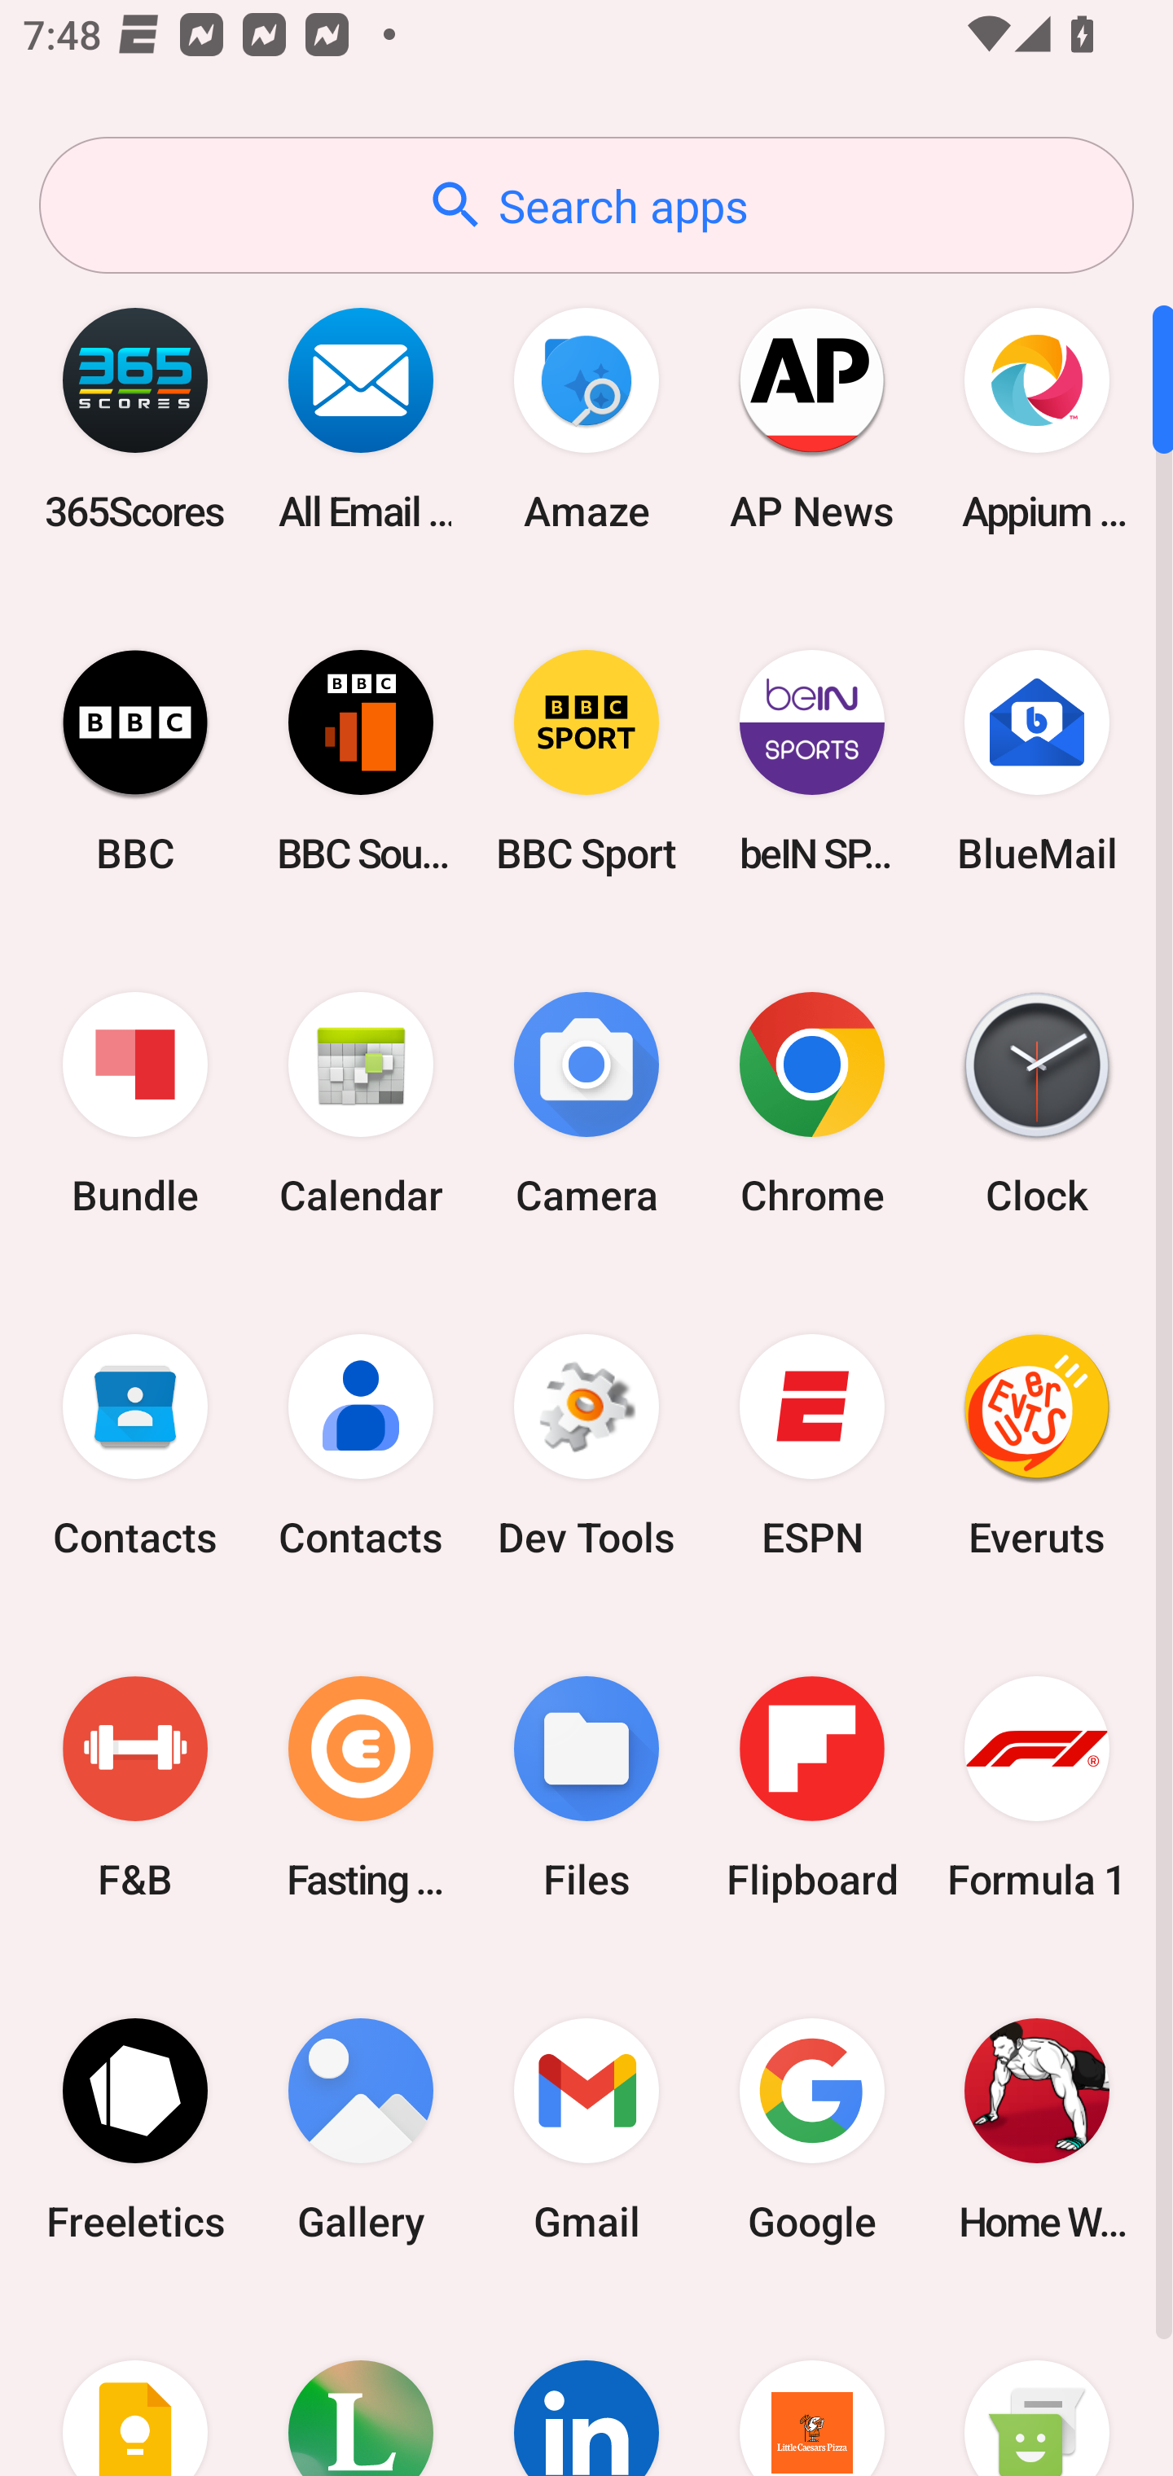  What do you see at coordinates (361, 761) in the screenshot?
I see `BBC Sounds` at bounding box center [361, 761].